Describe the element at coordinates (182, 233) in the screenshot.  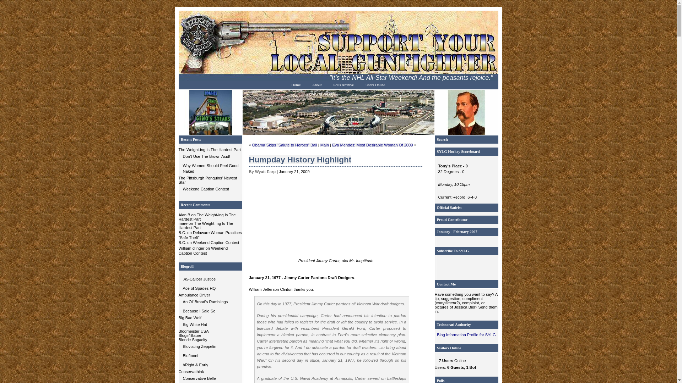
I see `B.C.` at that location.